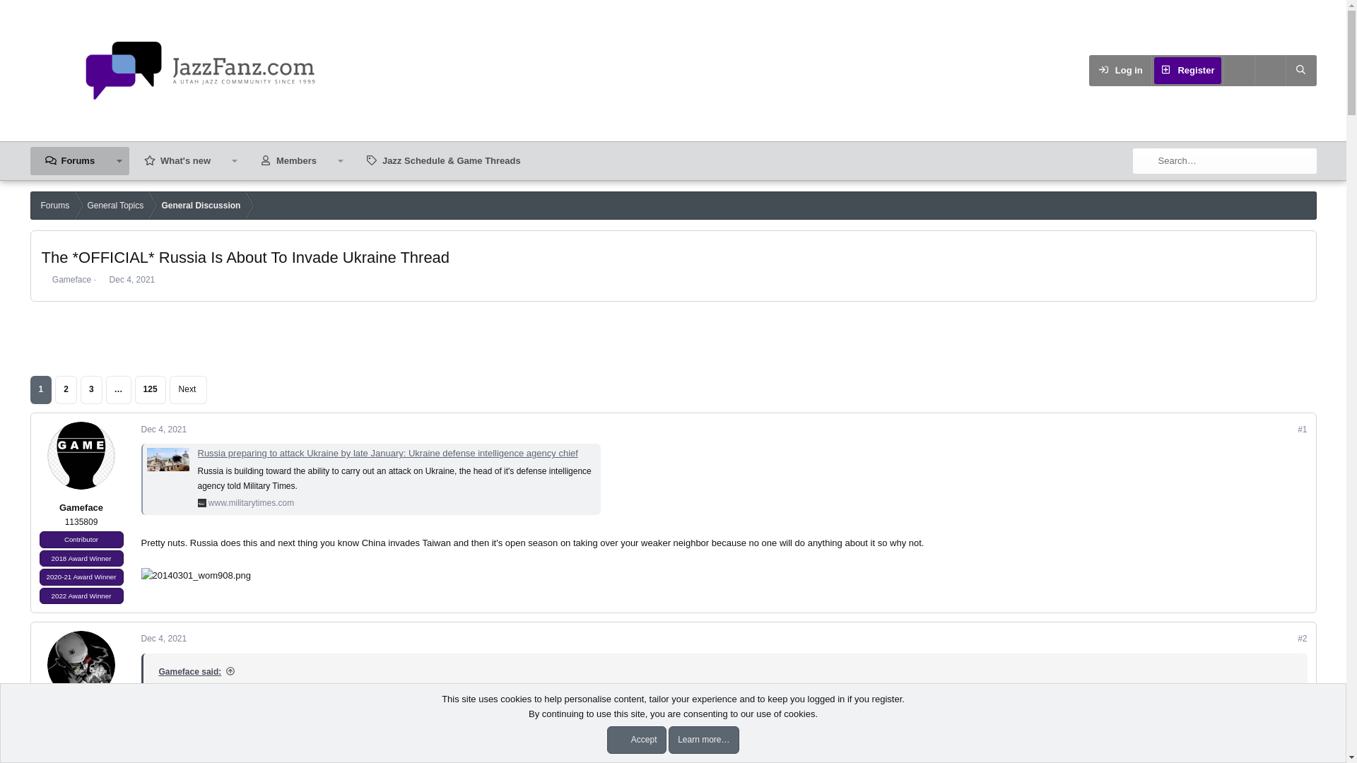  What do you see at coordinates (288, 161) in the screenshot?
I see `Members` at bounding box center [288, 161].